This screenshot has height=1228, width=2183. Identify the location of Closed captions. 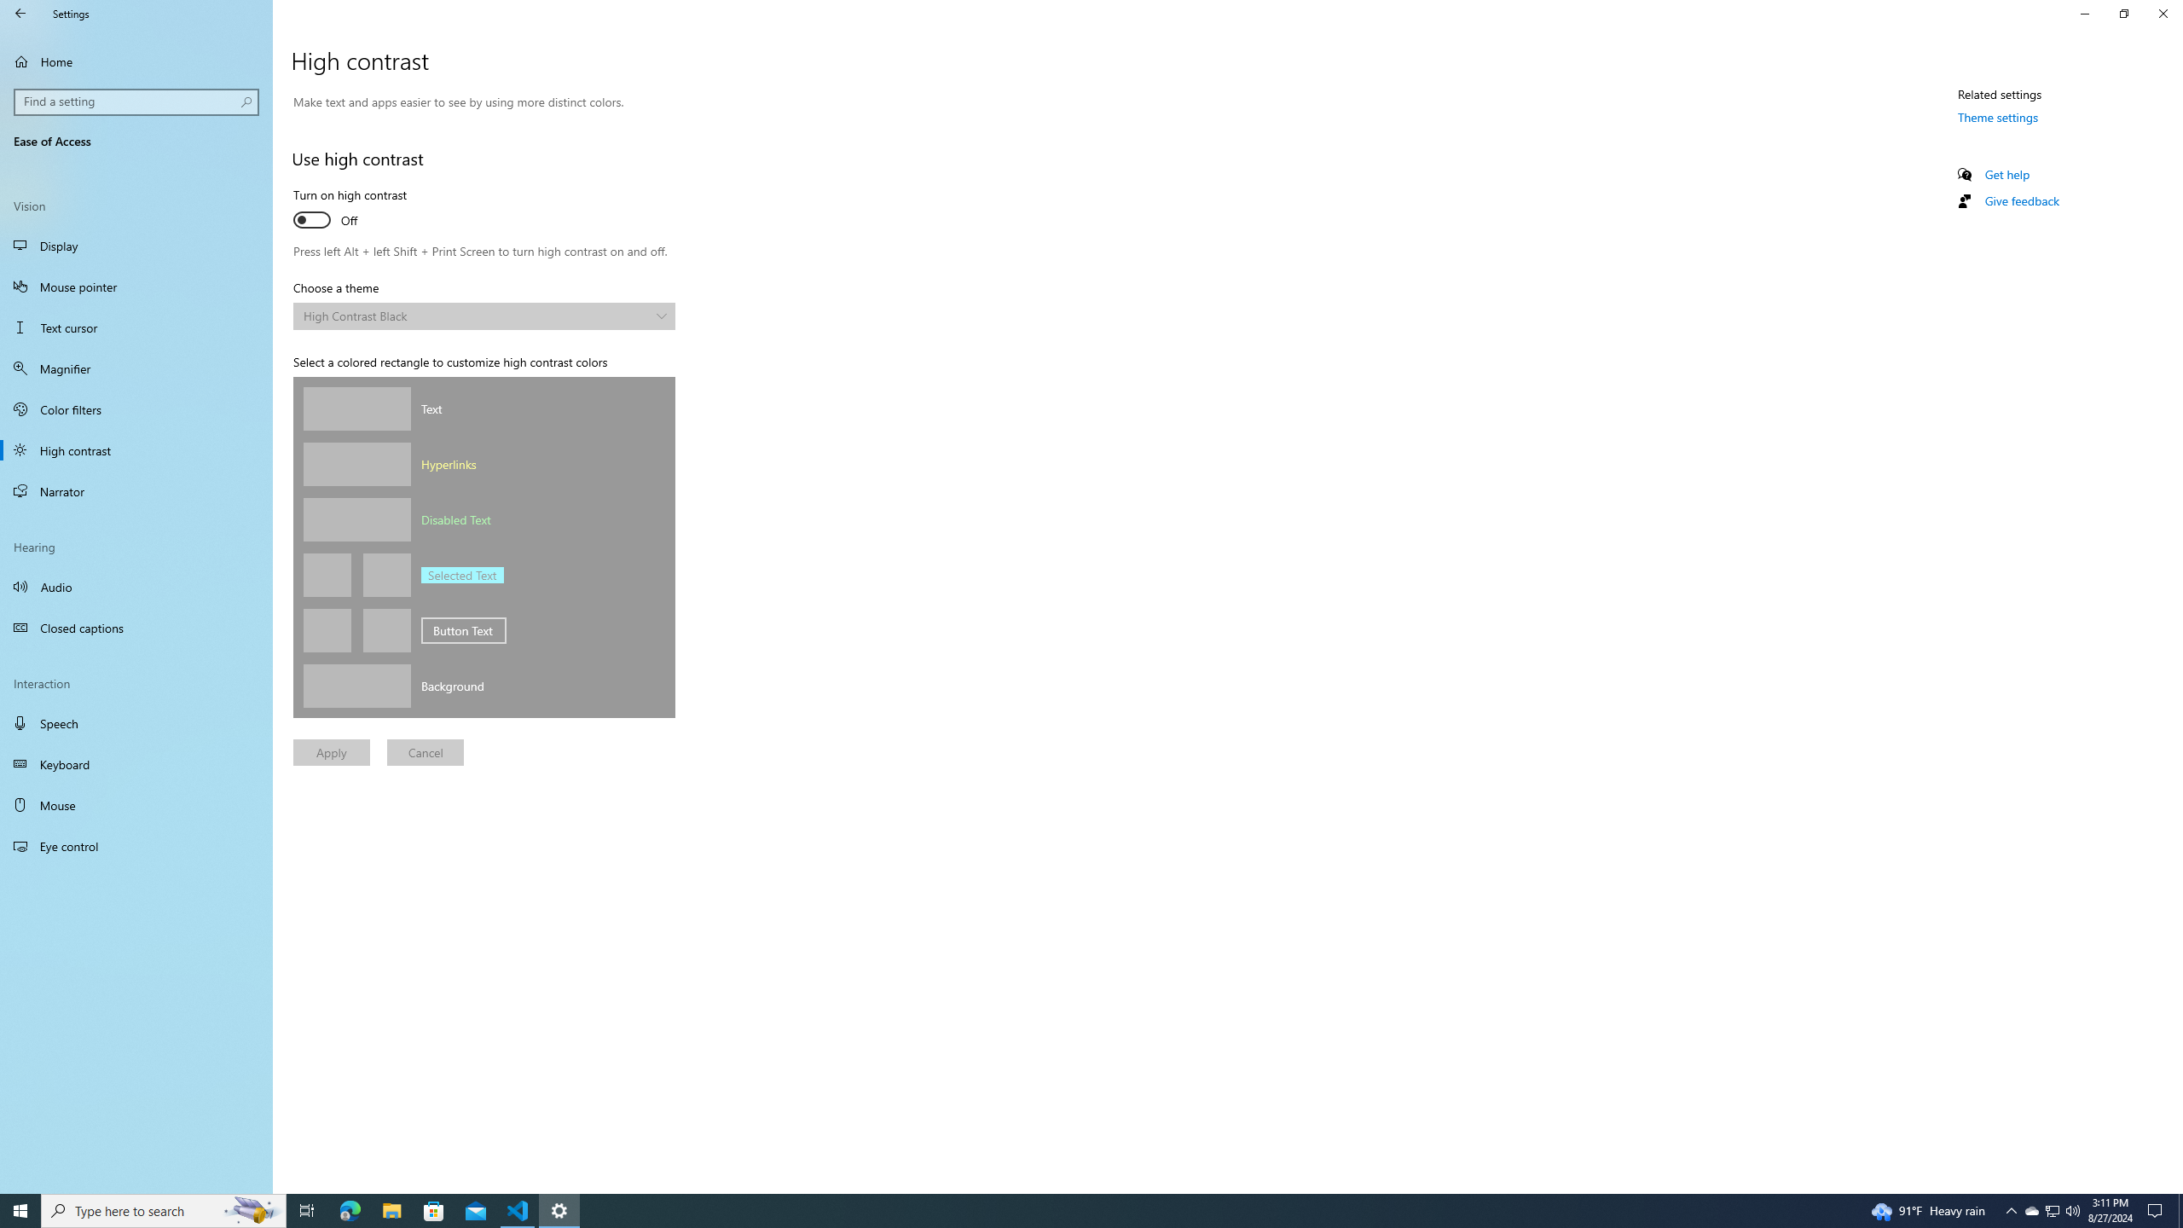
(136, 628).